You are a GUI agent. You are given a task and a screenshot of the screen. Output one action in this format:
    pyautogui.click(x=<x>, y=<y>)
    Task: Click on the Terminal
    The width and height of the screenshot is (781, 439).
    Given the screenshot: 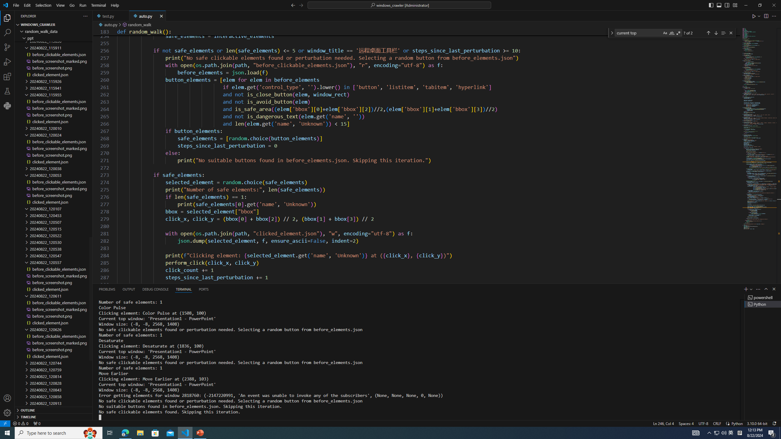 What is the action you would take?
    pyautogui.click(x=98, y=5)
    